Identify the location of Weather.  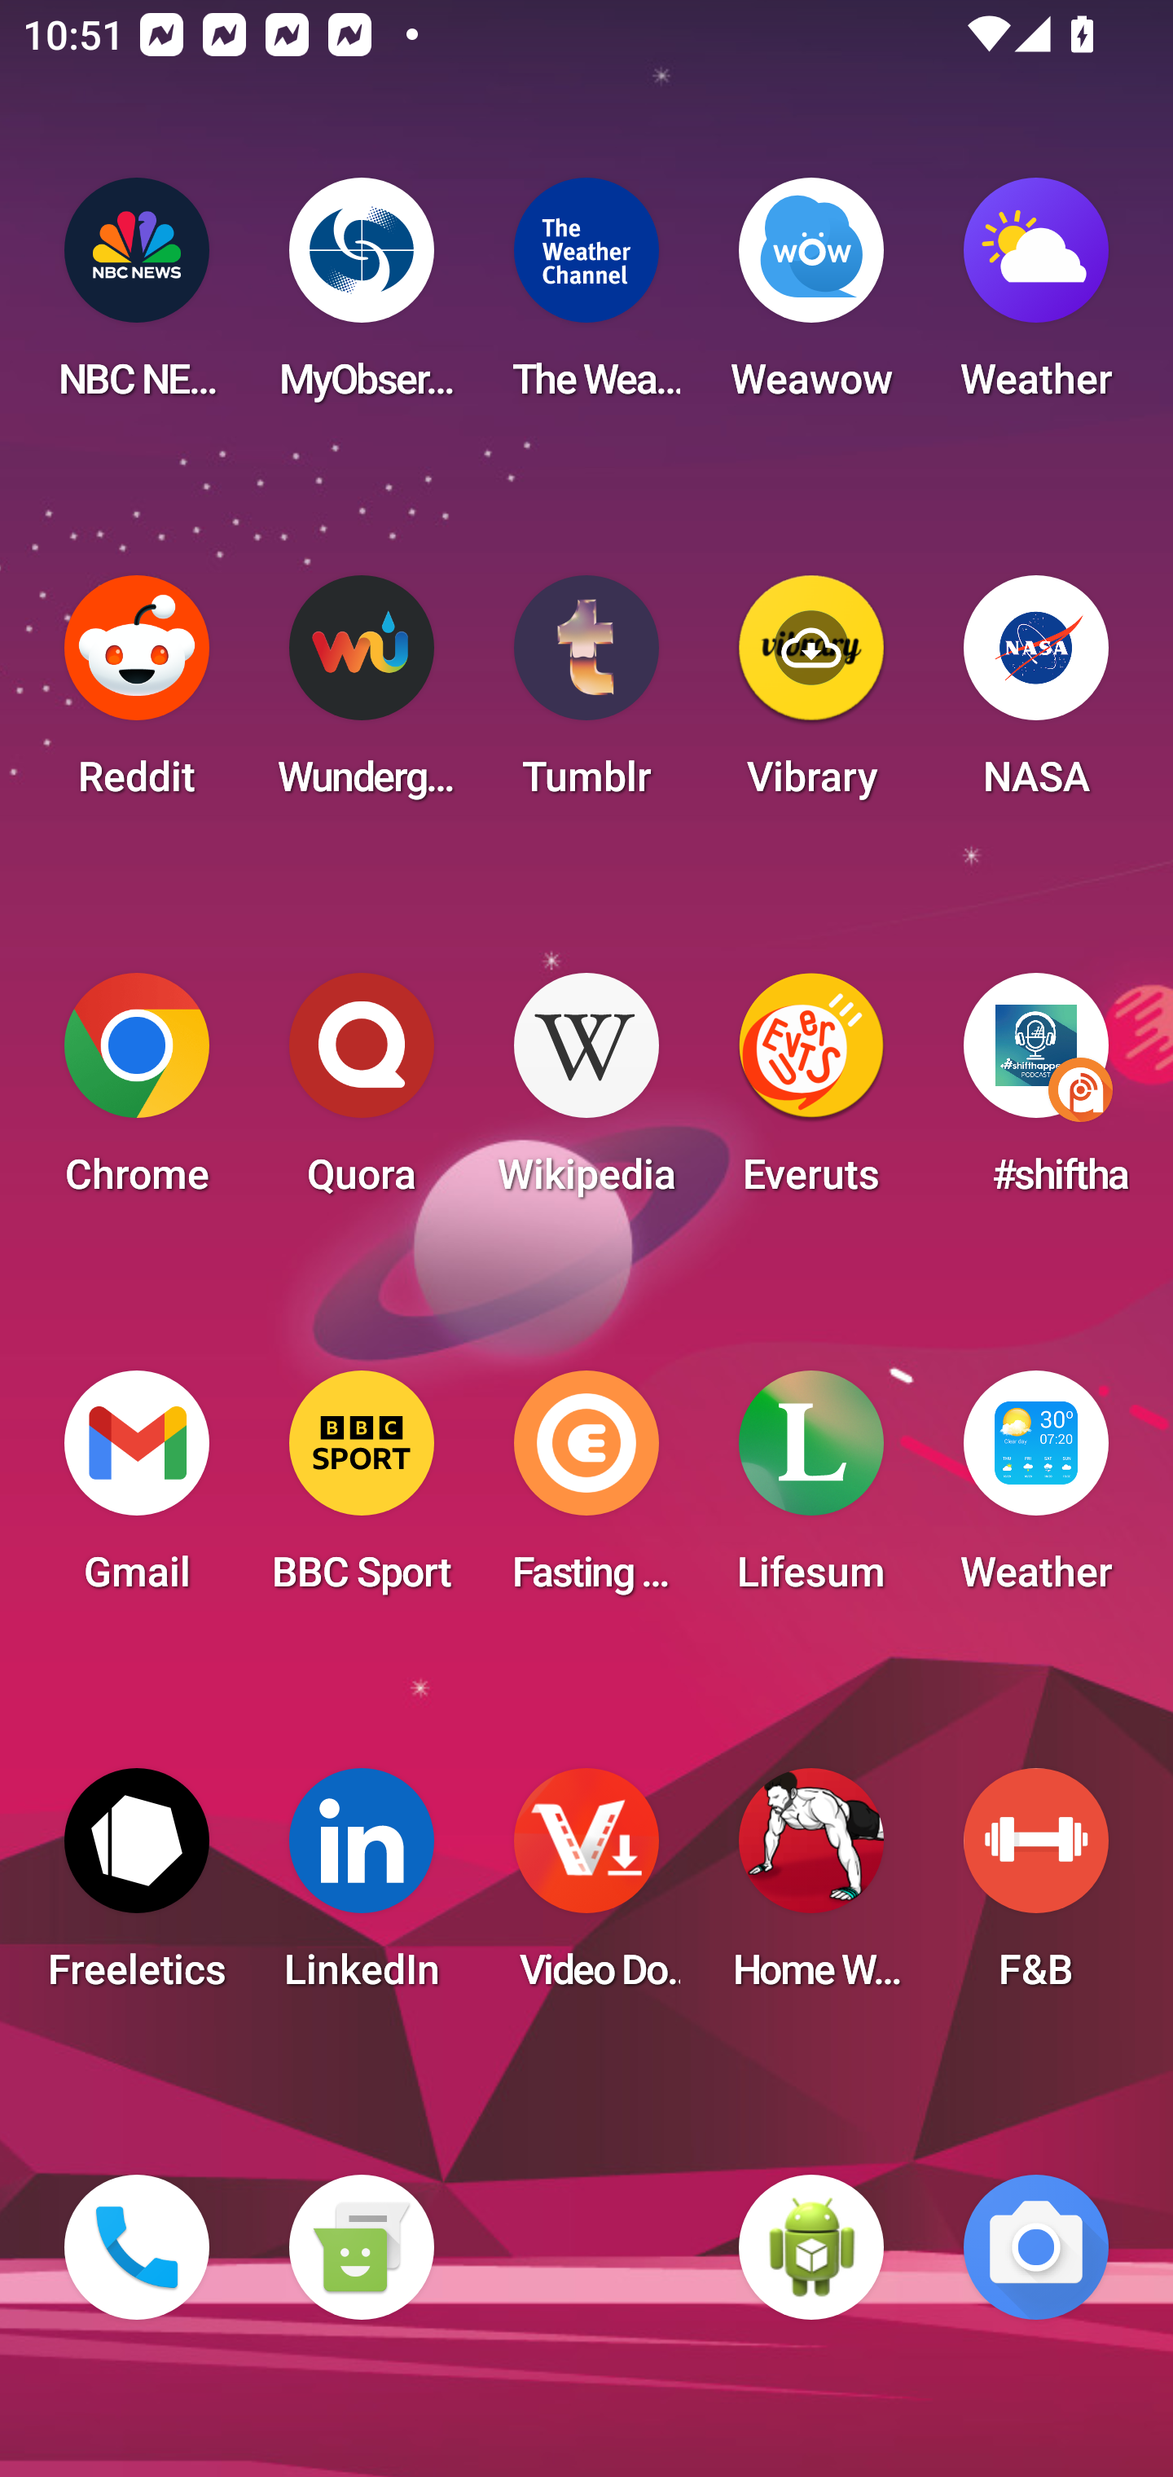
(1036, 1491).